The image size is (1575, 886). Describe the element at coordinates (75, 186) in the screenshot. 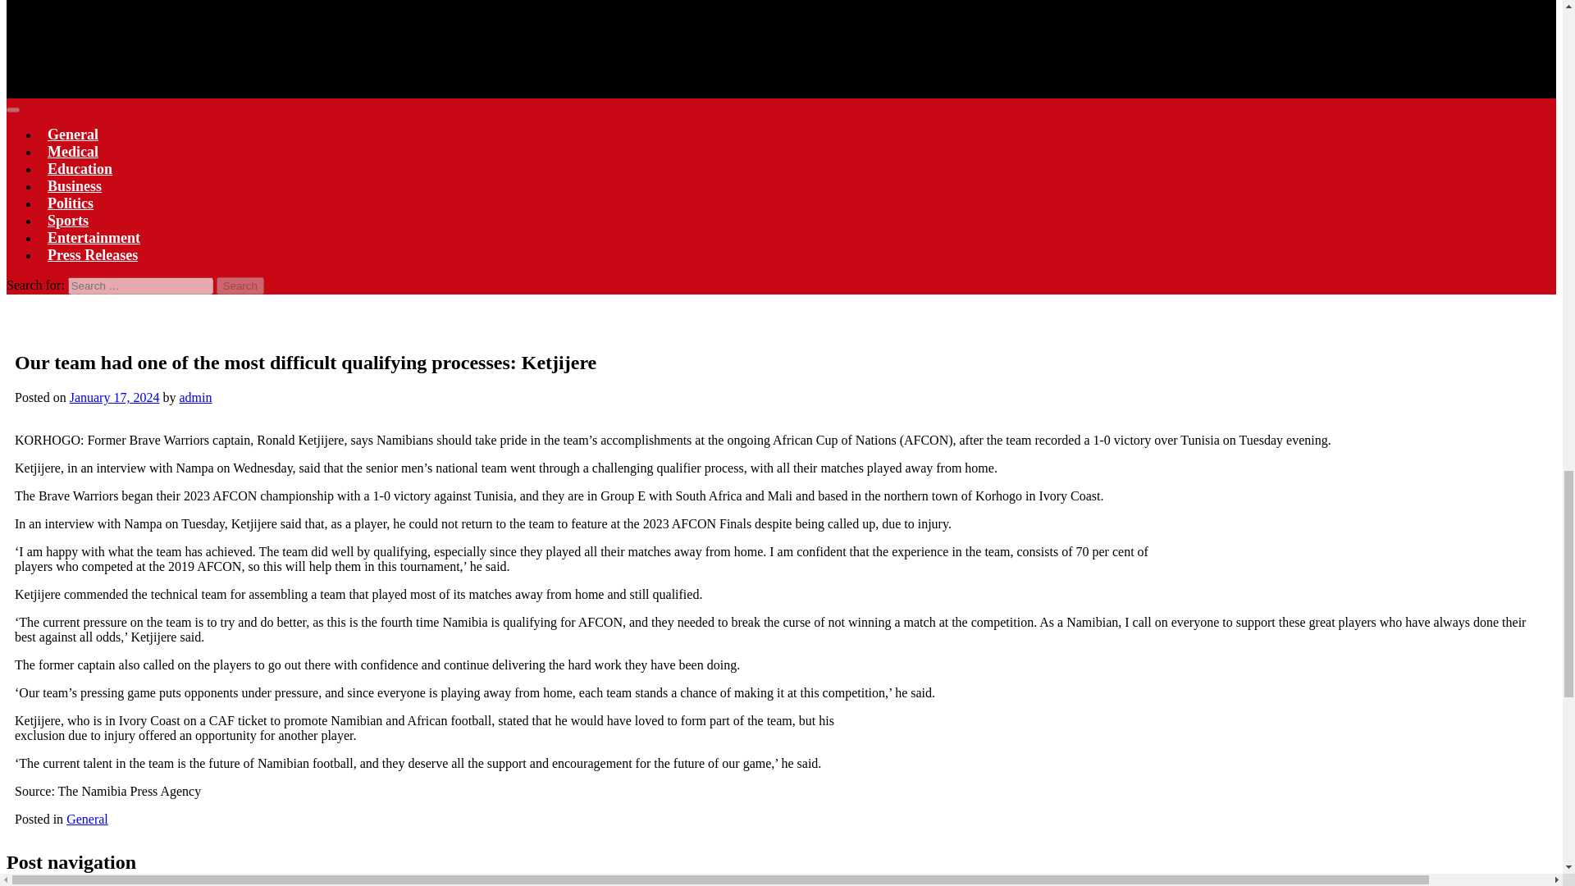

I see `Business` at that location.